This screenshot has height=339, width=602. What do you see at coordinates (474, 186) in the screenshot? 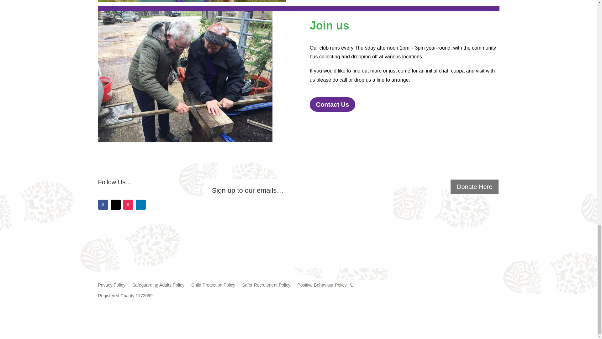
I see `Donate Here` at bounding box center [474, 186].